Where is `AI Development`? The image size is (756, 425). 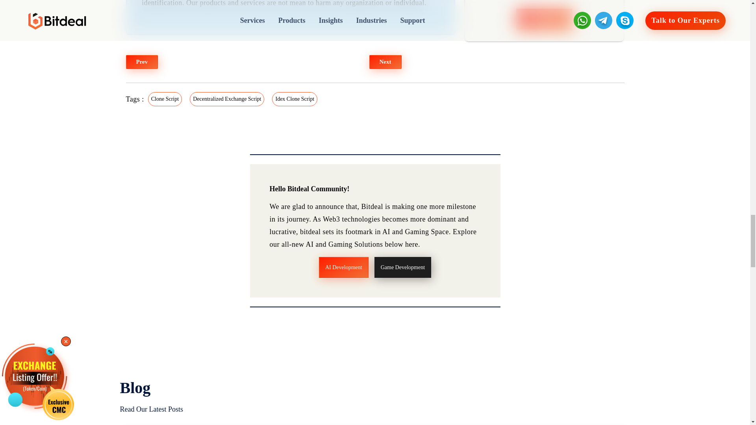 AI Development is located at coordinates (344, 264).